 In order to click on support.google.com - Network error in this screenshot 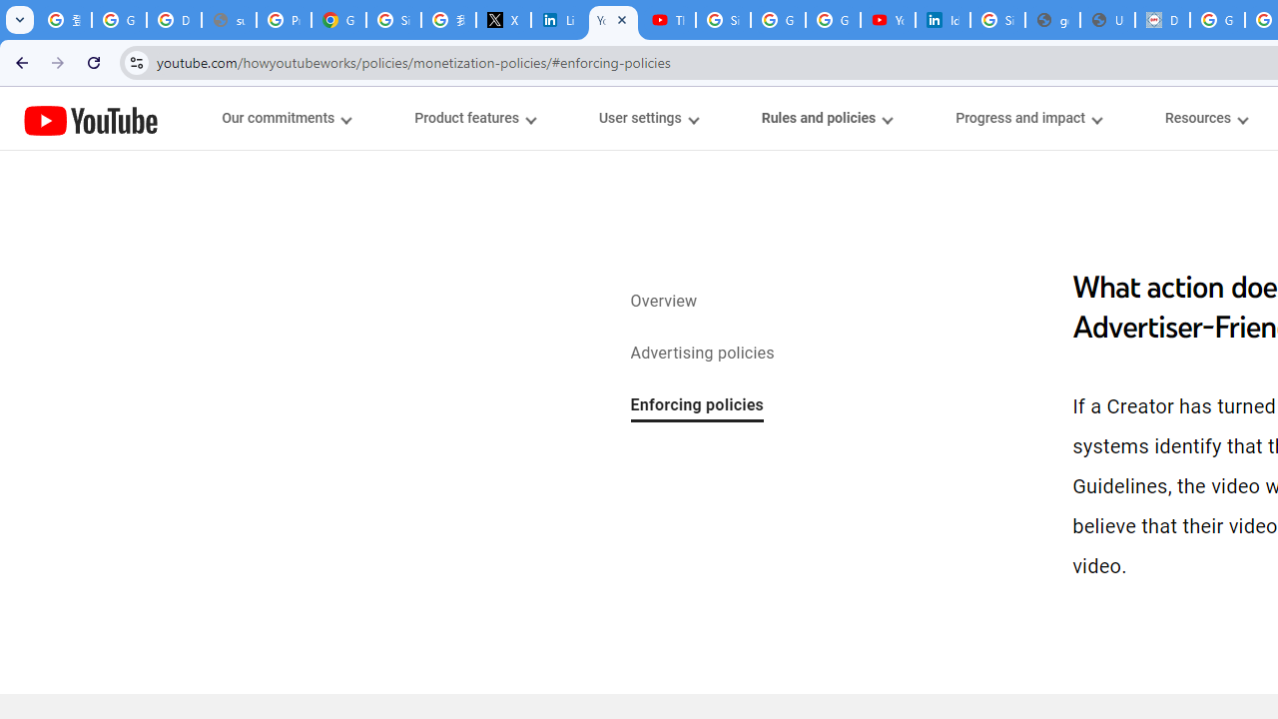, I will do `click(230, 20)`.